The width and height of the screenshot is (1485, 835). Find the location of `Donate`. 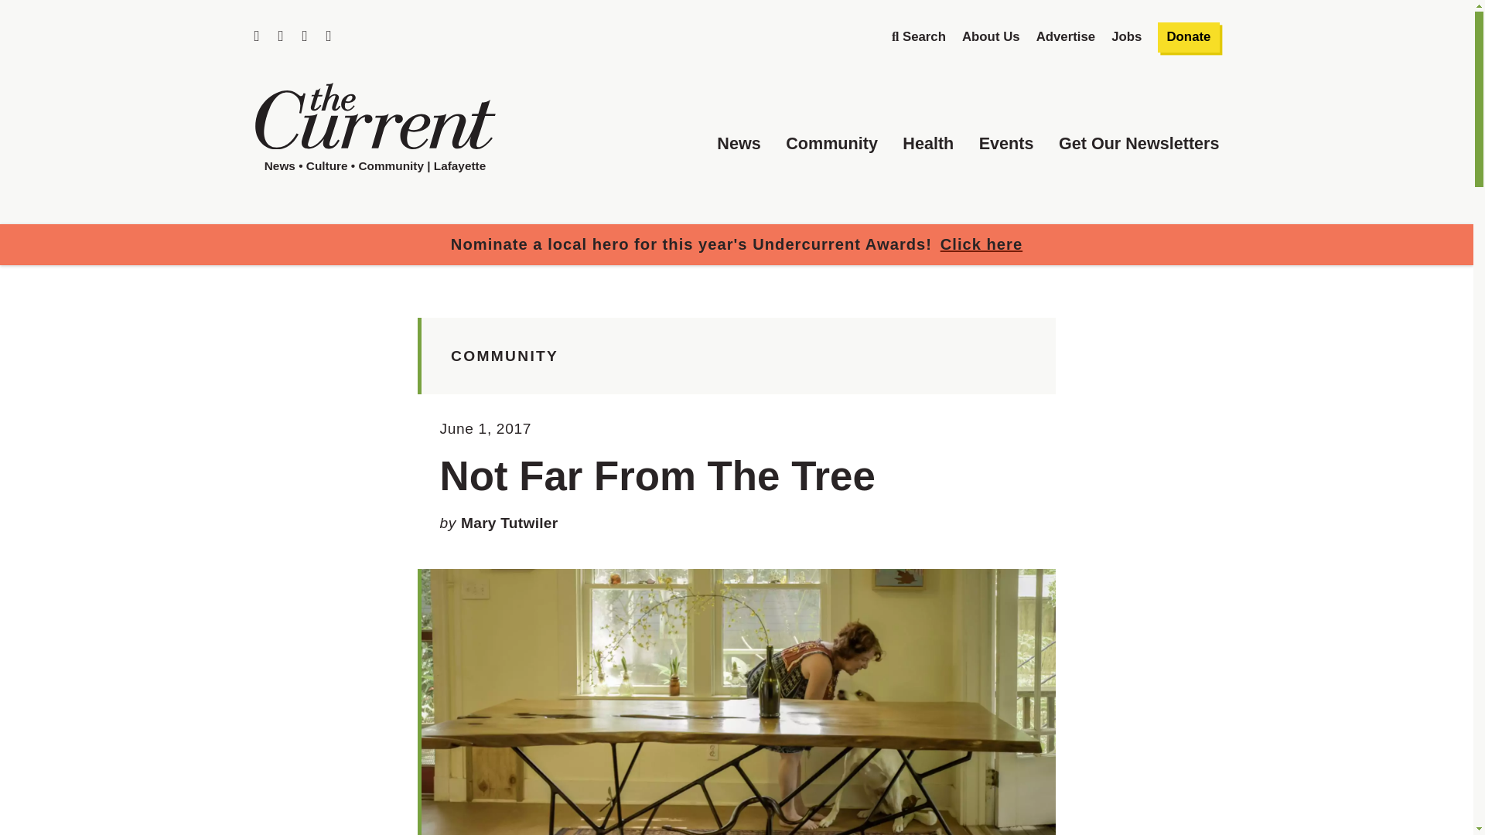

Donate is located at coordinates (1188, 38).